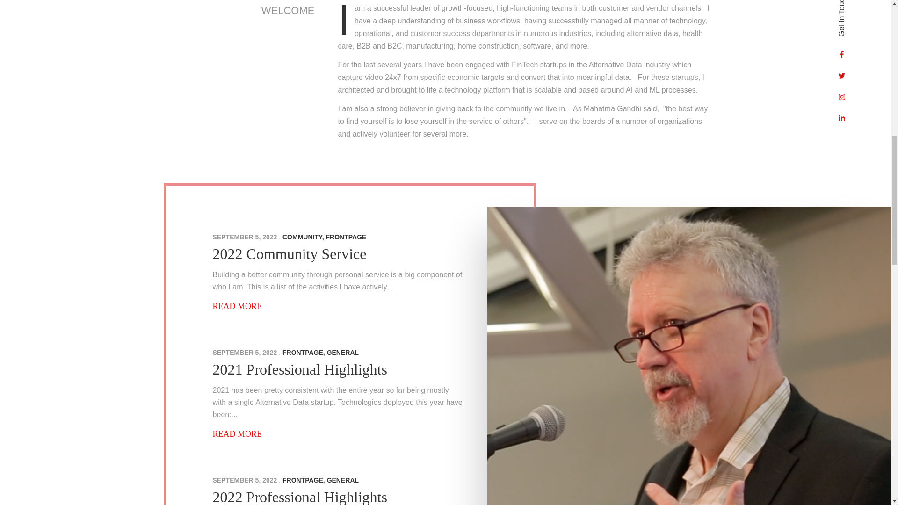 Image resolution: width=898 pixels, height=505 pixels. What do you see at coordinates (300, 497) in the screenshot?
I see `2022 Professional Highlights` at bounding box center [300, 497].